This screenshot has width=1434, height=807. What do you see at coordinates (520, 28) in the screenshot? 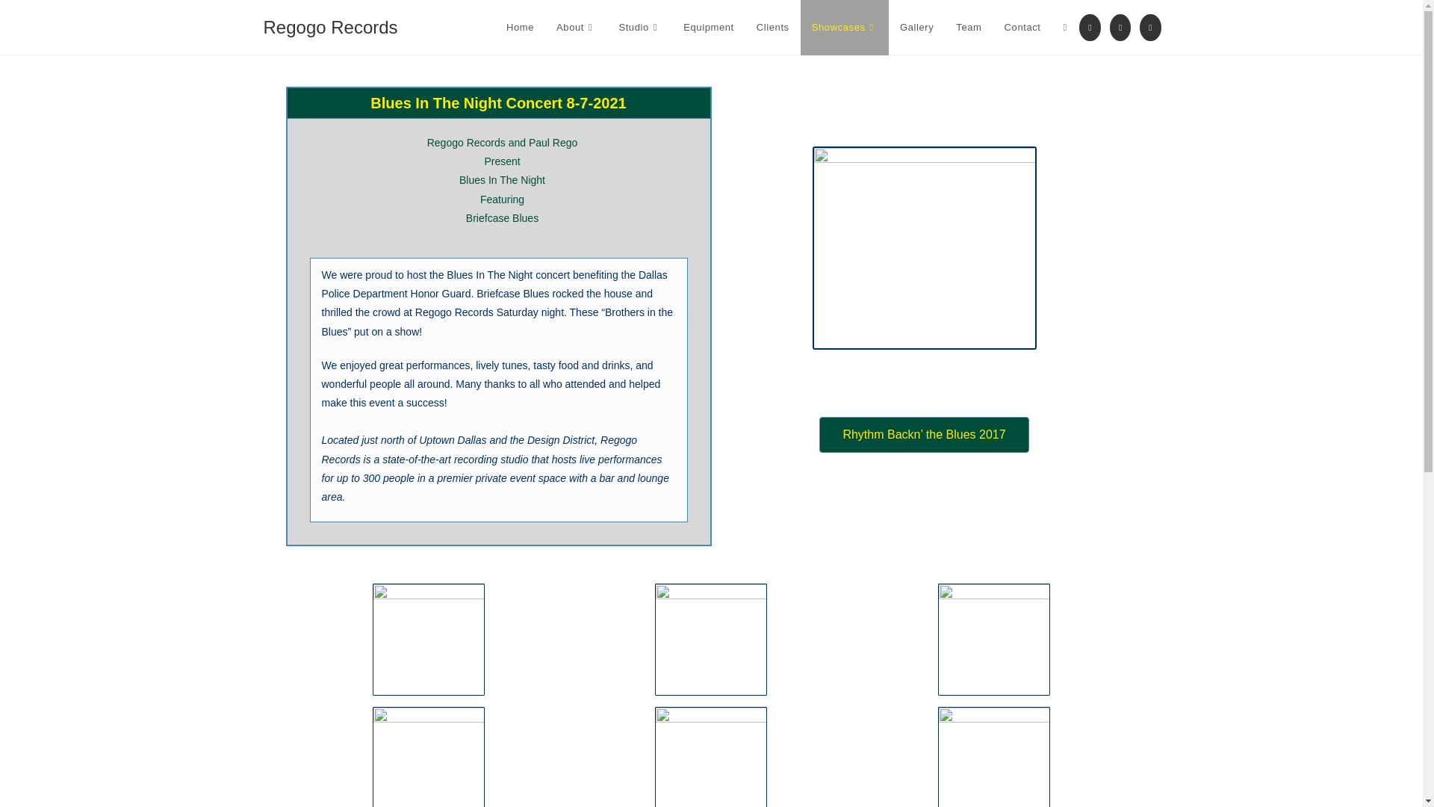
I see `Home` at bounding box center [520, 28].